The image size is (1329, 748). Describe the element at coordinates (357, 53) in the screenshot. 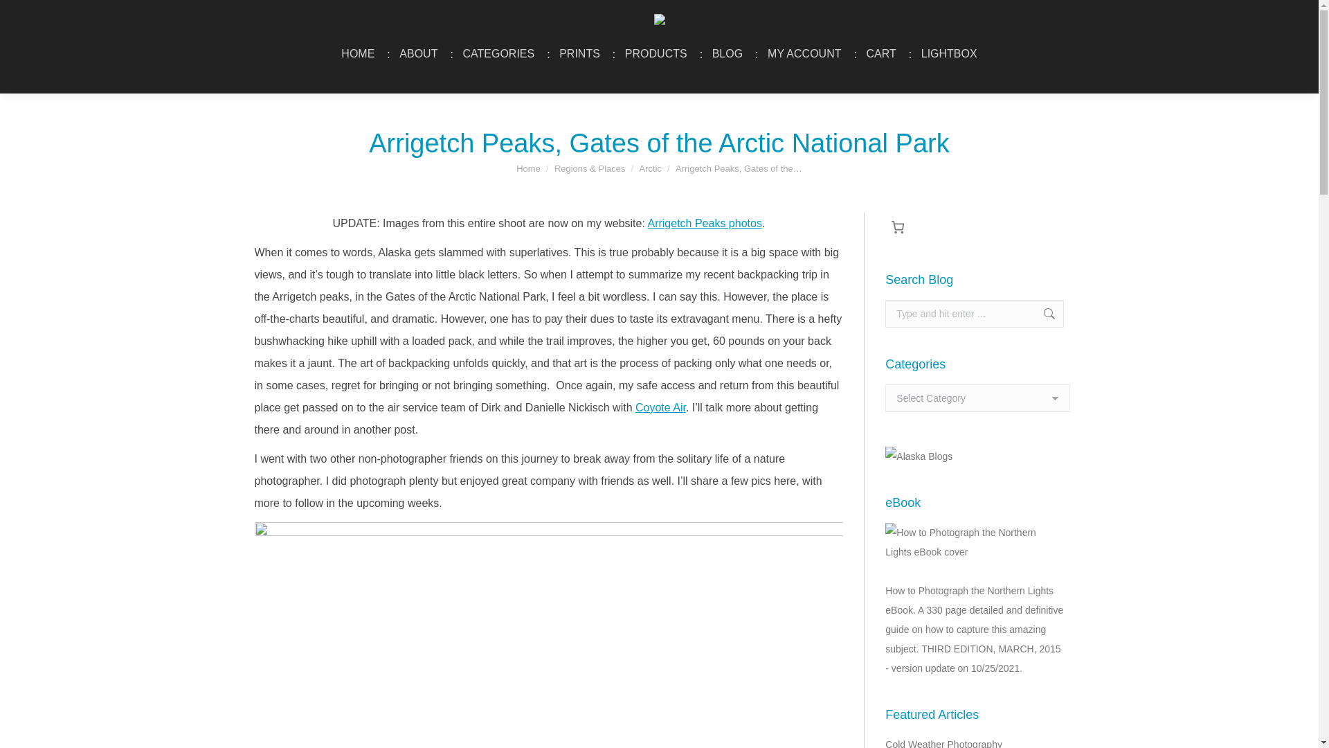

I see `HOME` at that location.